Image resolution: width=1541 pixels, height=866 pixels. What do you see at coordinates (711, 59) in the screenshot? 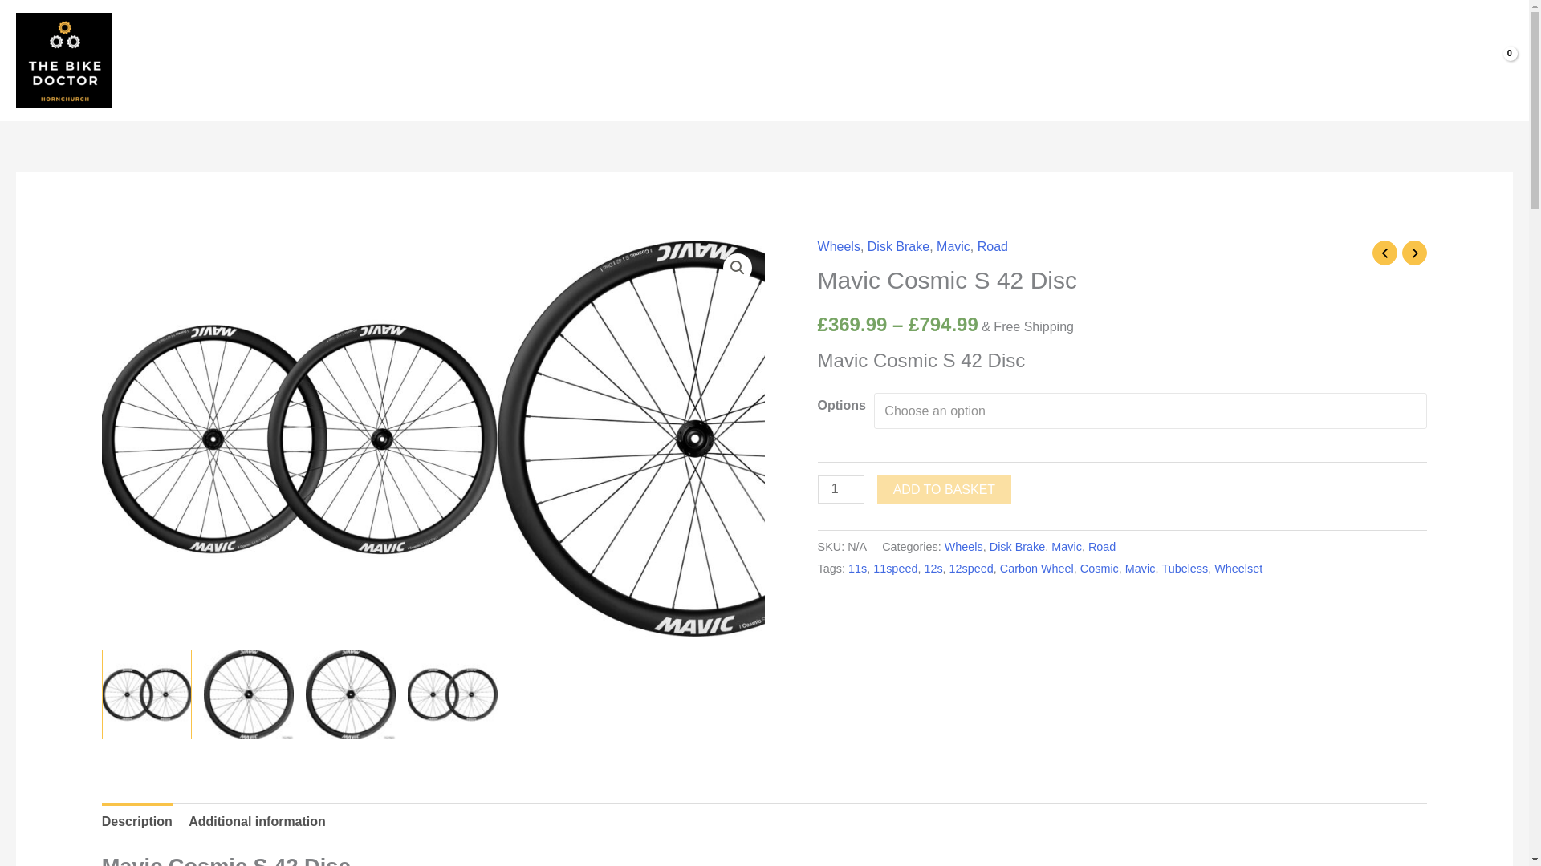
I see `BIKEFITTING` at bounding box center [711, 59].